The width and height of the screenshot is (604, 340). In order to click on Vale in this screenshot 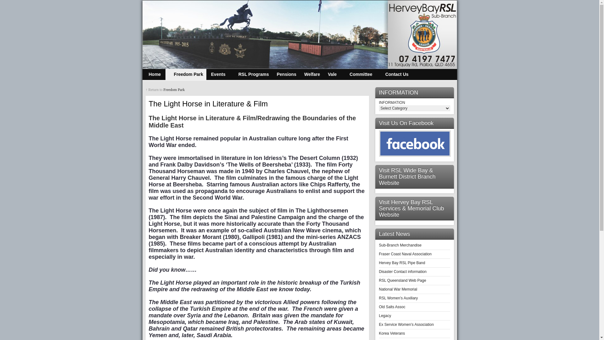, I will do `click(332, 74)`.